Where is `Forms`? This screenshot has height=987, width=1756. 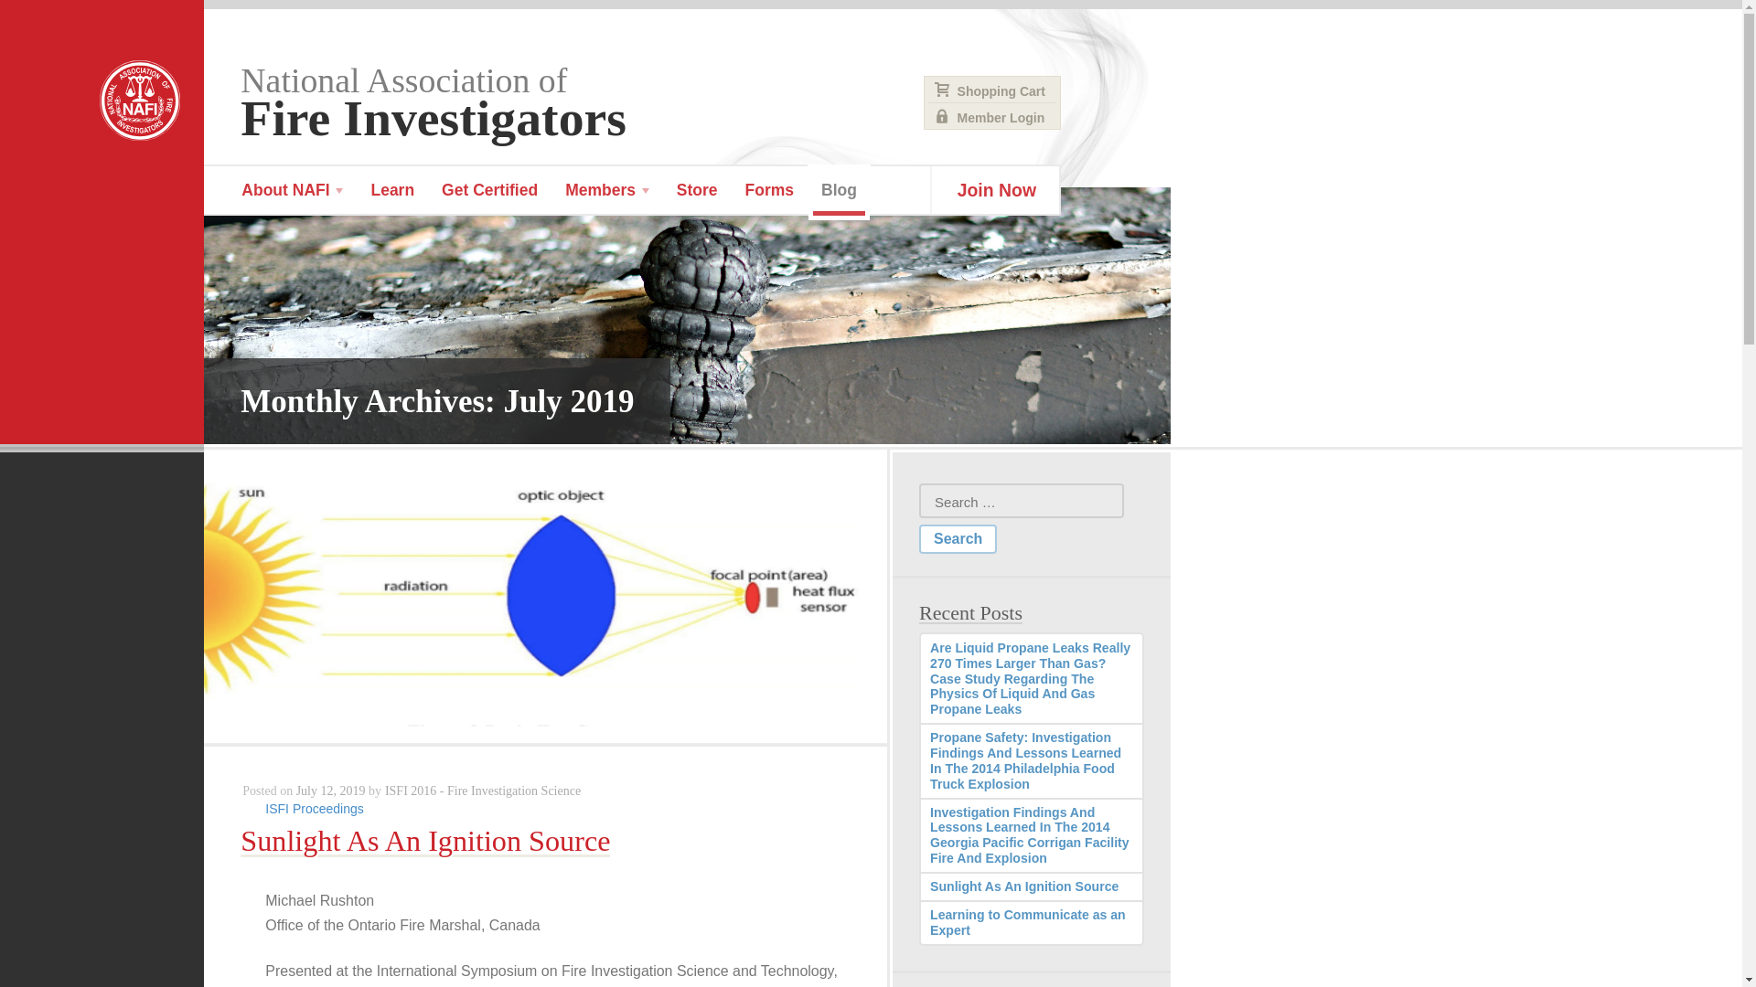 Forms is located at coordinates (489, 190).